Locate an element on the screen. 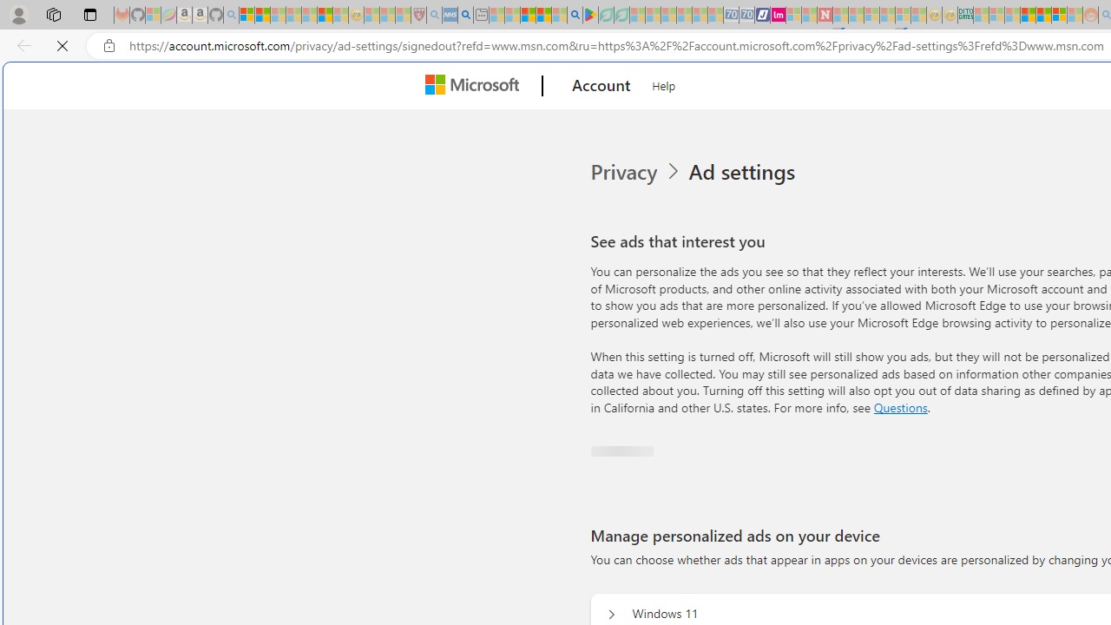 The image size is (1111, 625). Local - MSN - Sleeping is located at coordinates (403, 16).